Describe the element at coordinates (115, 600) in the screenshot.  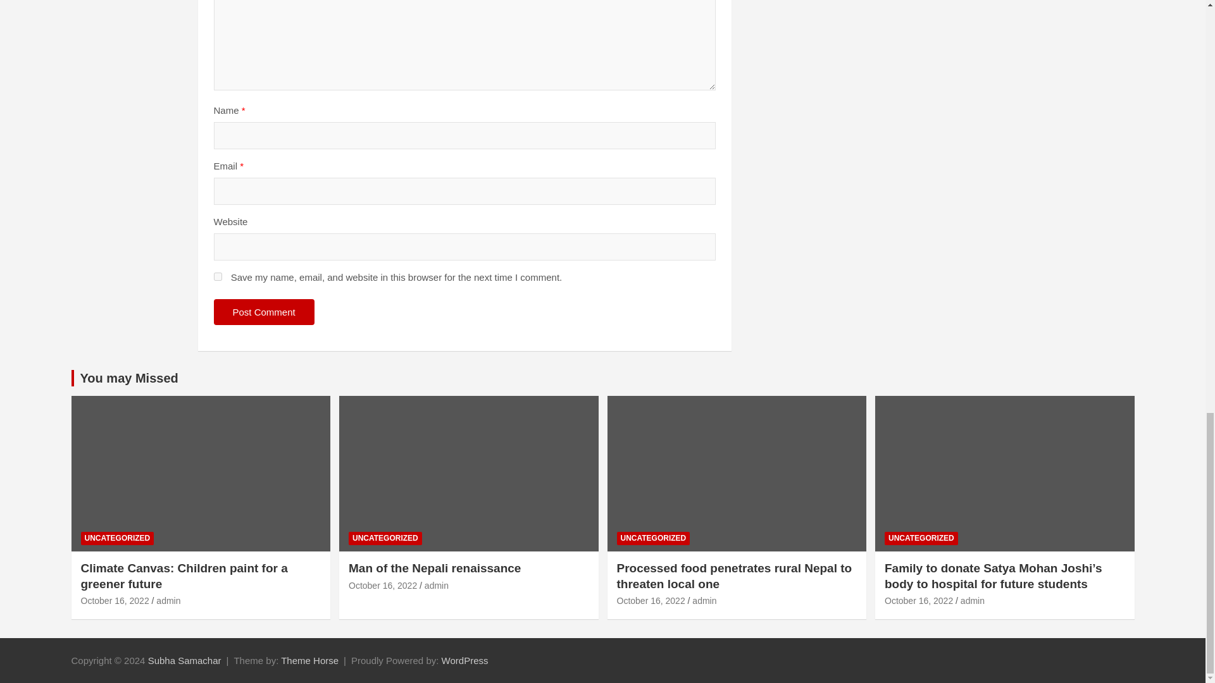
I see `Climate Canvas: Children paint for a greener future` at that location.